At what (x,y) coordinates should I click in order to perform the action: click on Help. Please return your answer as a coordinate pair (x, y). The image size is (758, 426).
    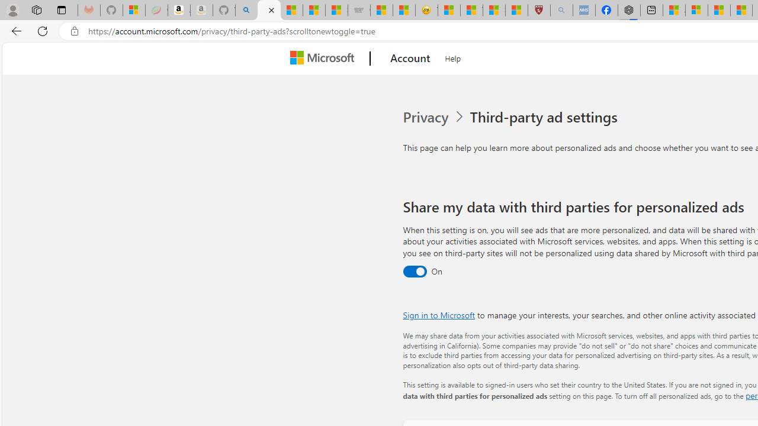
    Looking at the image, I should click on (453, 57).